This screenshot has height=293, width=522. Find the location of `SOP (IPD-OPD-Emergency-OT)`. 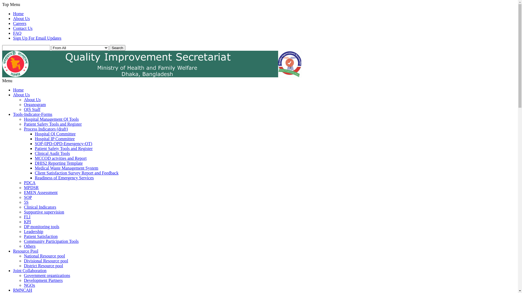

SOP (IPD-OPD-Emergency-OT) is located at coordinates (64, 144).